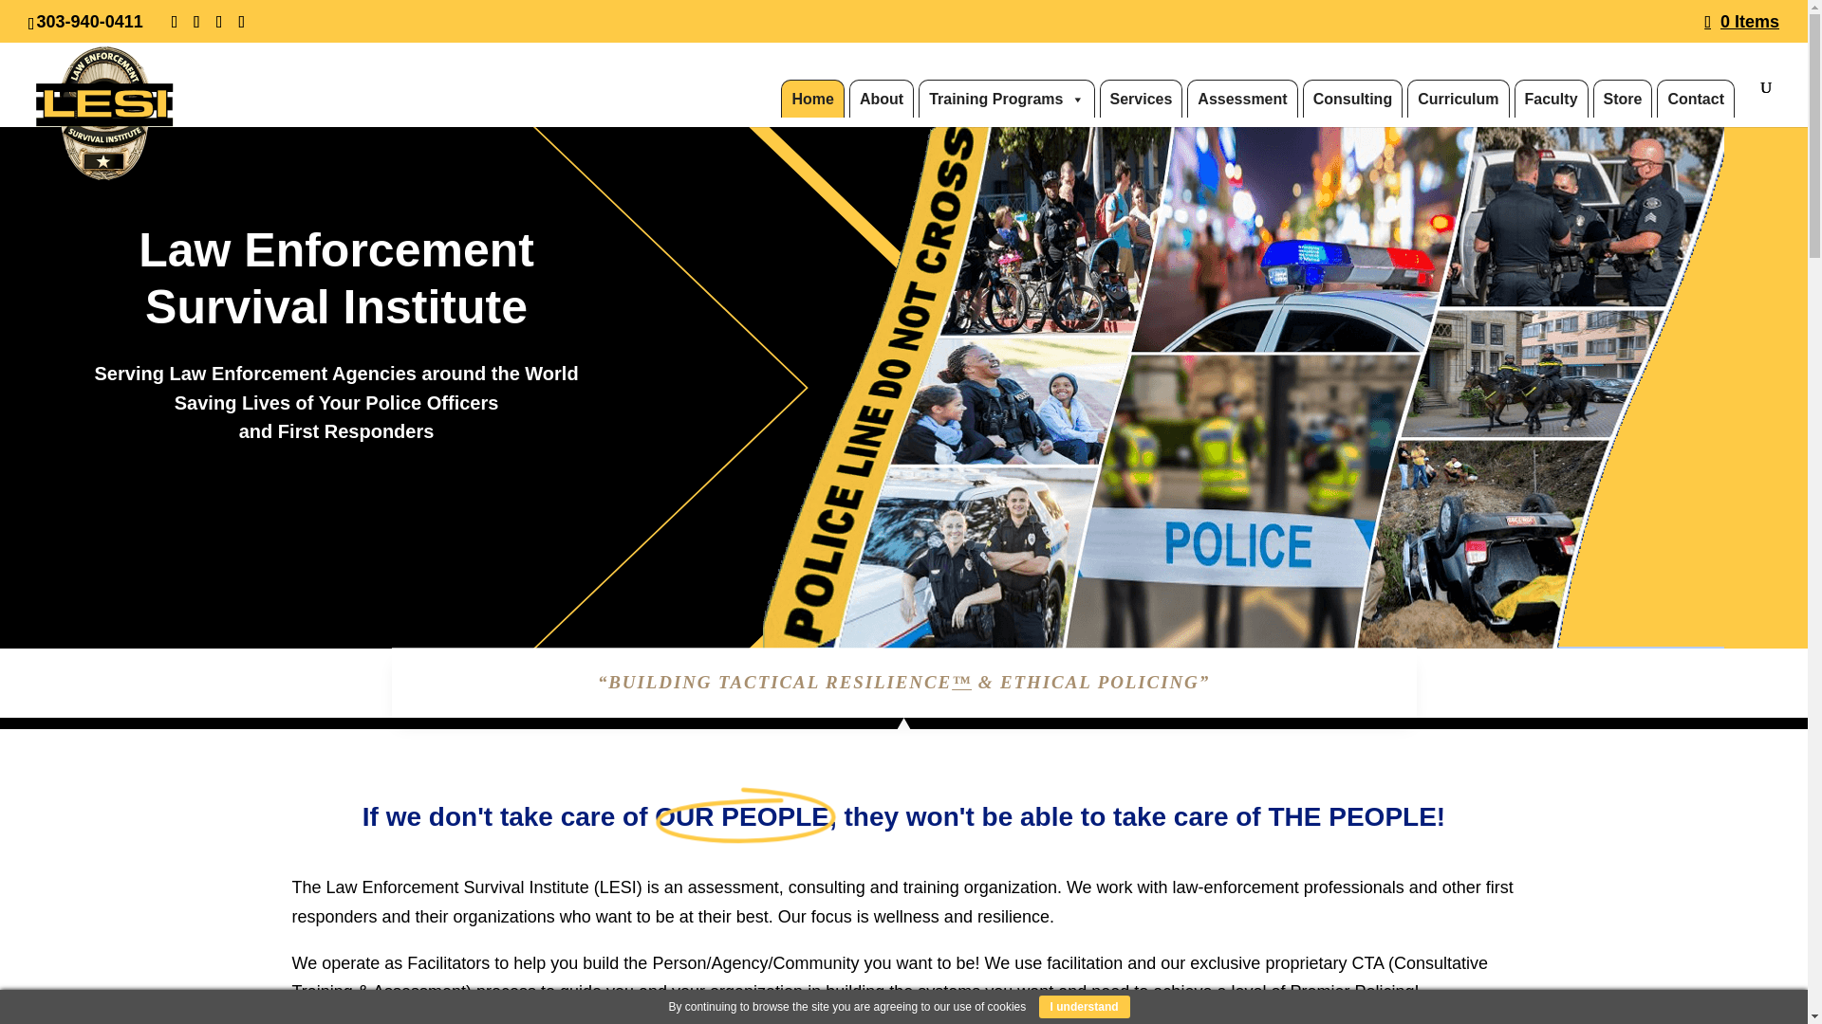  Describe the element at coordinates (1551, 99) in the screenshot. I see `Faculty` at that location.